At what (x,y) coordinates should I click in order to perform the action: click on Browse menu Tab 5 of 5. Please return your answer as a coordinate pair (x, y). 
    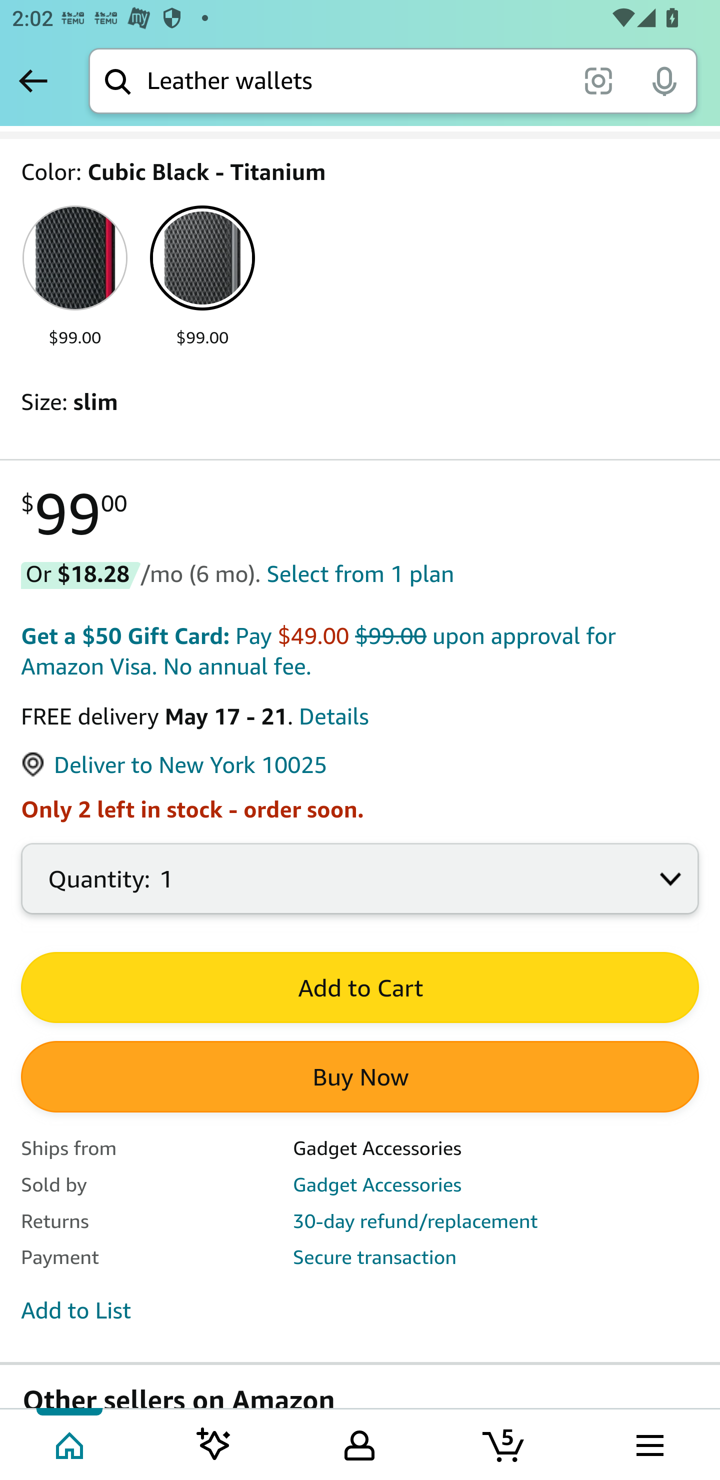
    Looking at the image, I should click on (648, 1443).